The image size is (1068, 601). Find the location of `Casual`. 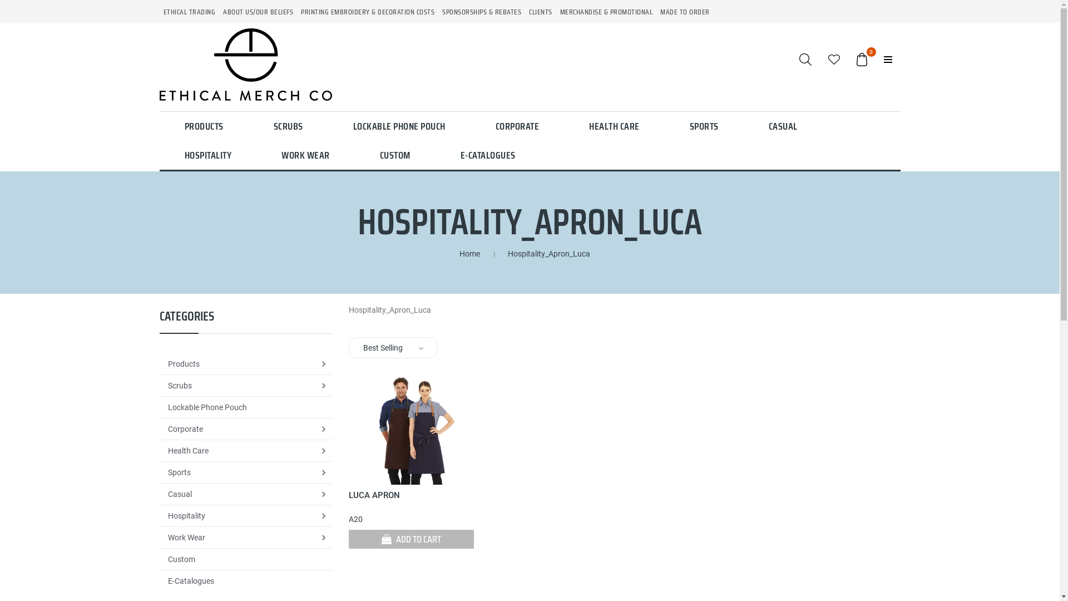

Casual is located at coordinates (175, 494).